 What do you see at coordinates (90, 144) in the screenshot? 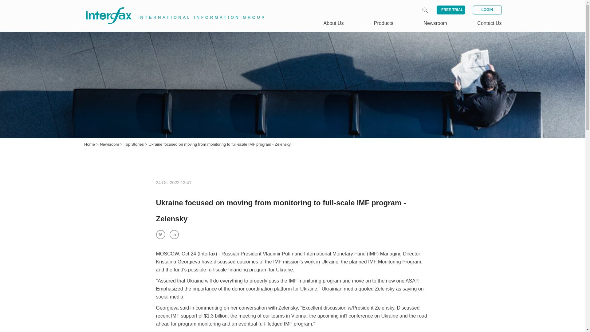
I see `Home` at bounding box center [90, 144].